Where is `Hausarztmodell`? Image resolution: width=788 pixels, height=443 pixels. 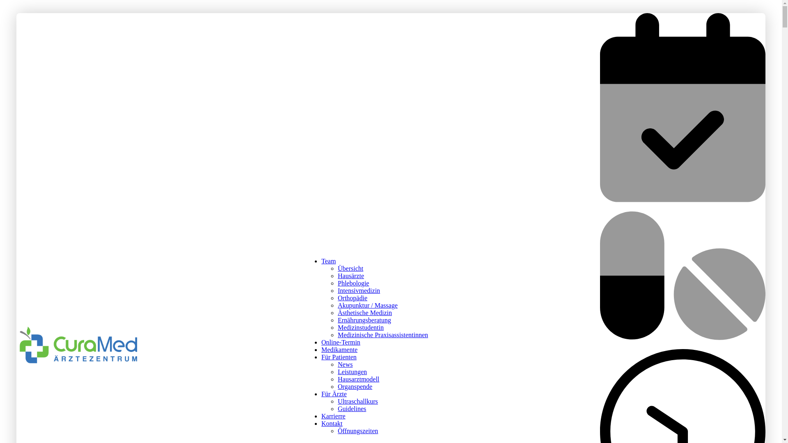 Hausarztmodell is located at coordinates (359, 379).